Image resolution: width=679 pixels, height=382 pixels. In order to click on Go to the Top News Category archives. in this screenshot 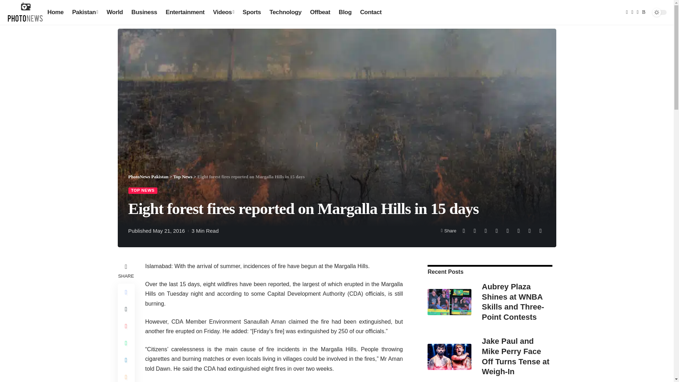, I will do `click(182, 176)`.